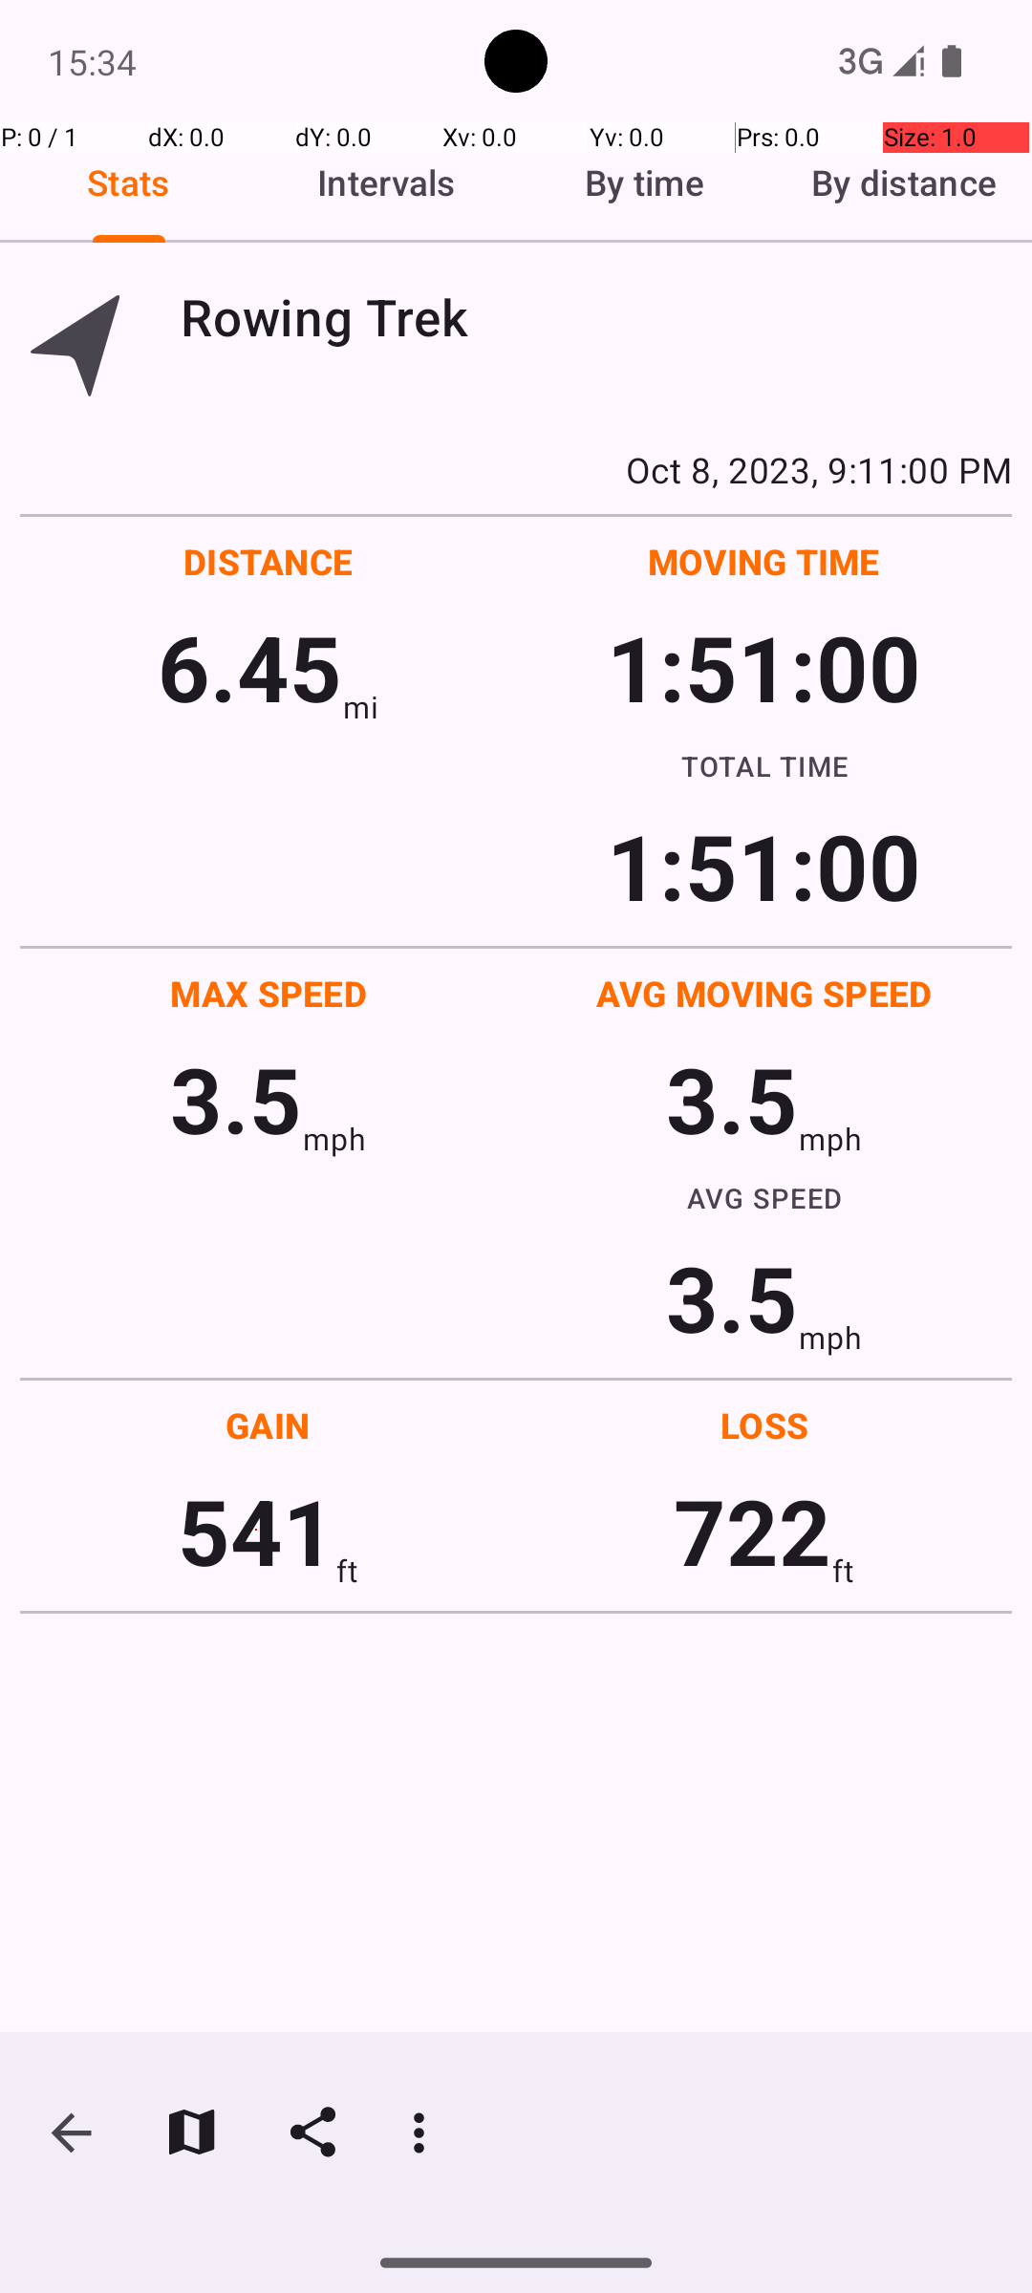 The height and width of the screenshot is (2293, 1032). Describe the element at coordinates (250, 667) in the screenshot. I see `6.45` at that location.